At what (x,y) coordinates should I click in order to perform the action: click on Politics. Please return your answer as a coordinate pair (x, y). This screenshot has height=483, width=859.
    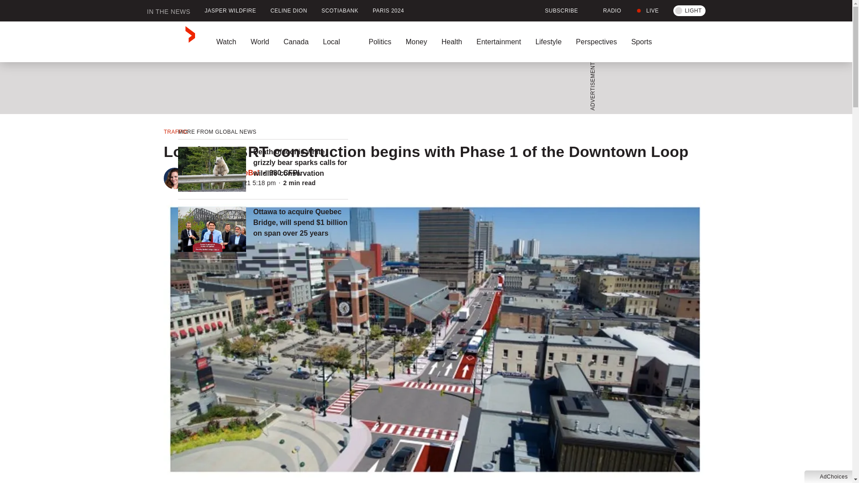
    Looking at the image, I should click on (380, 42).